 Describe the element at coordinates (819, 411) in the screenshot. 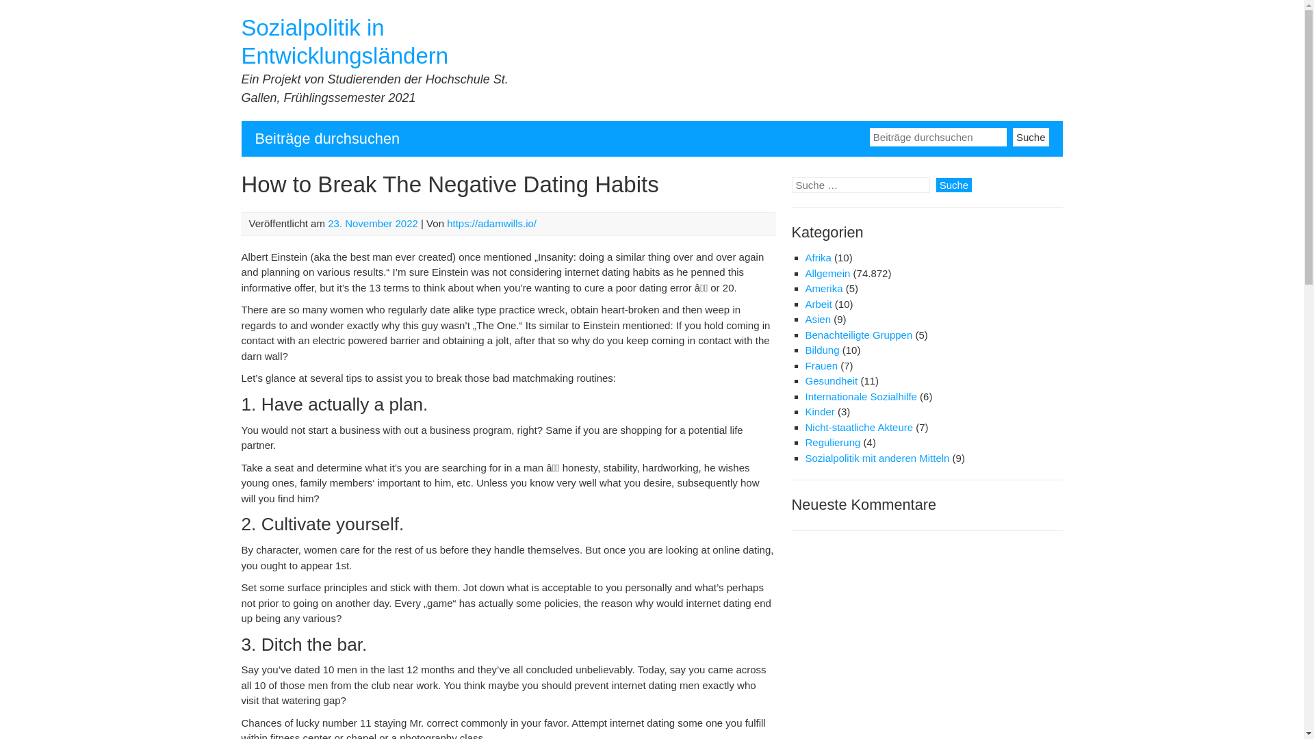

I see `Kinder` at that location.